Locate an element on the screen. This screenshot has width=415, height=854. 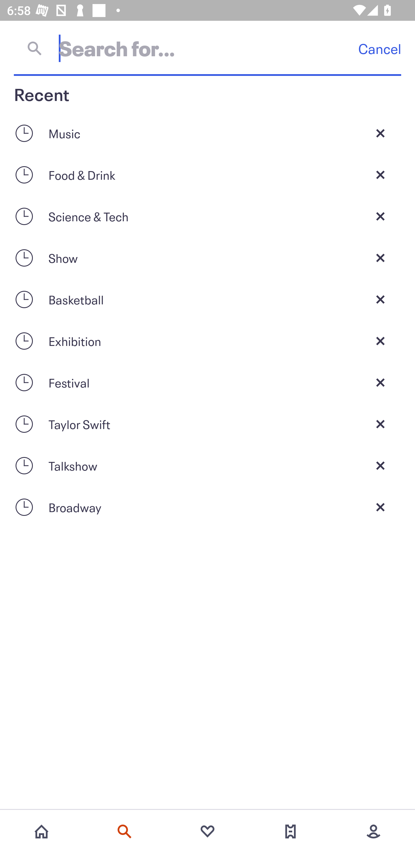
Close current screen is located at coordinates (380, 258).